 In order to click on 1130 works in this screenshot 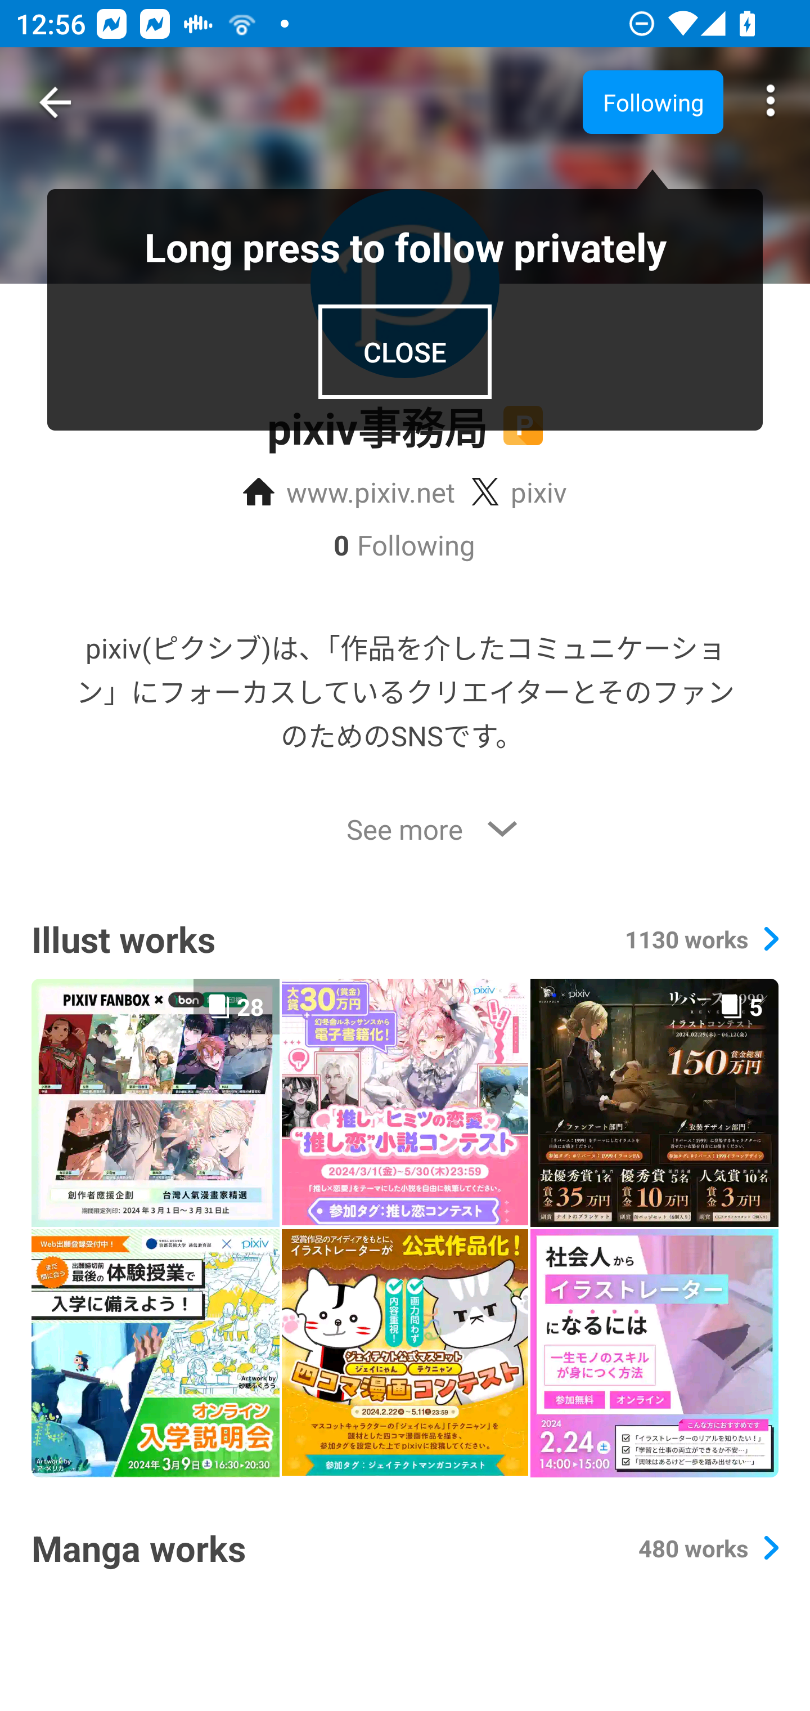, I will do `click(701, 938)`.